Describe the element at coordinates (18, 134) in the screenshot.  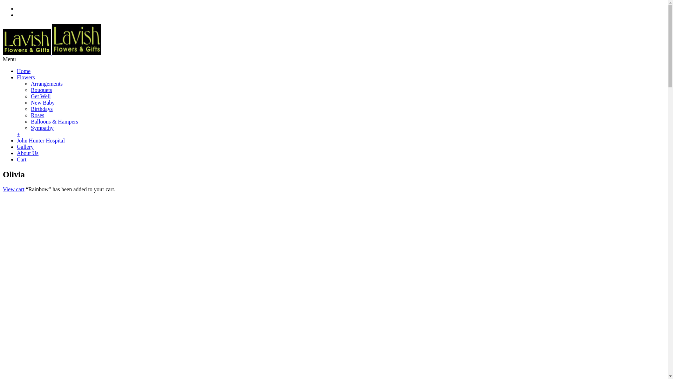
I see `+` at that location.